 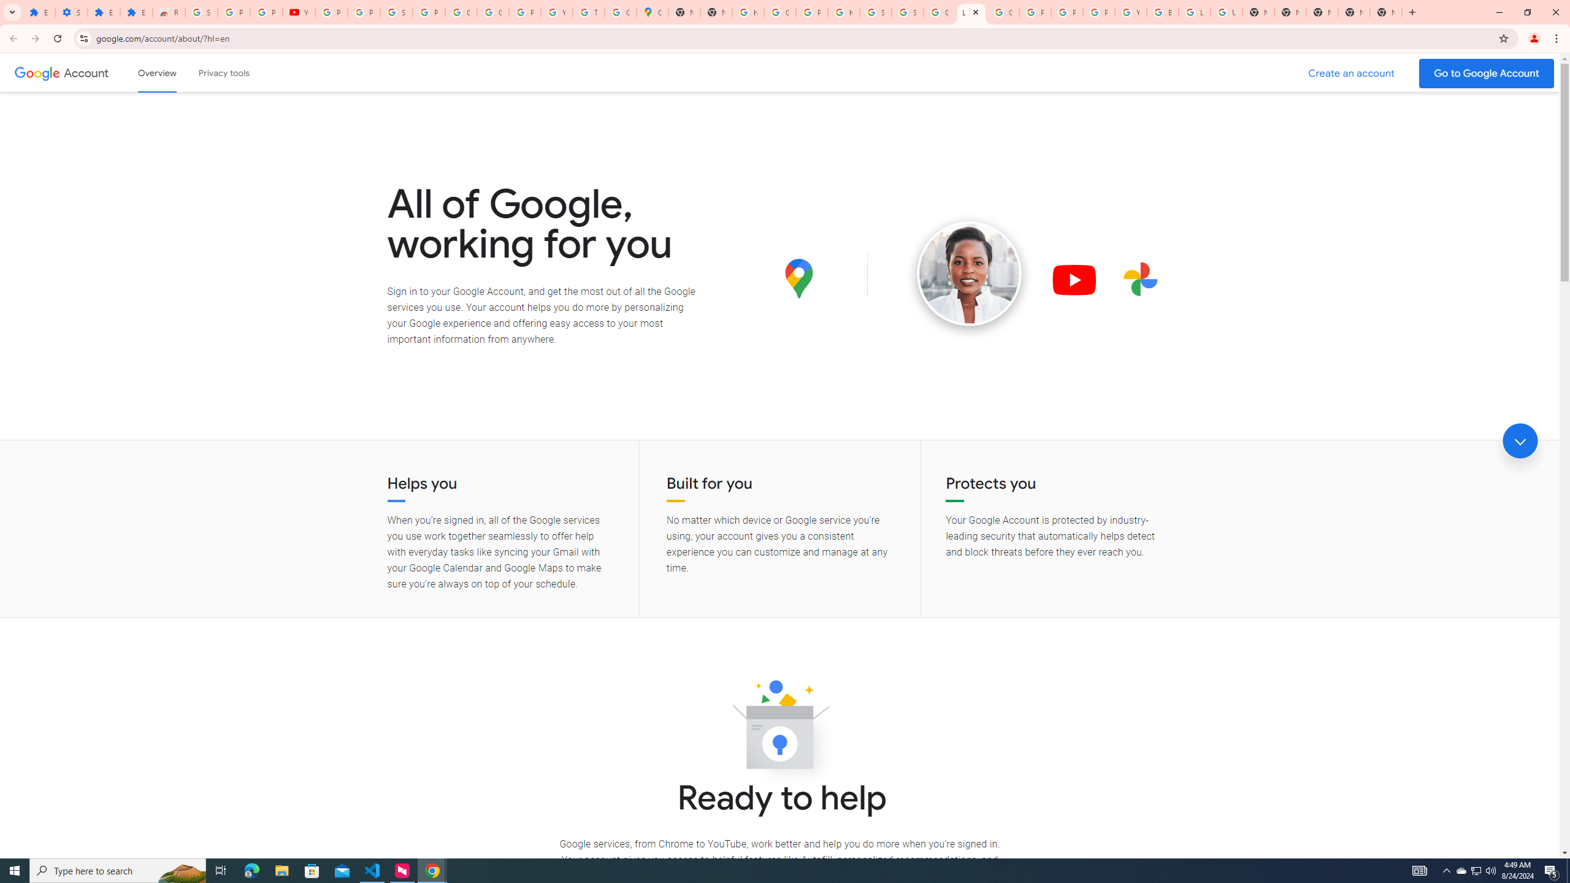 What do you see at coordinates (907, 12) in the screenshot?
I see `Sign in - Google Accounts` at bounding box center [907, 12].